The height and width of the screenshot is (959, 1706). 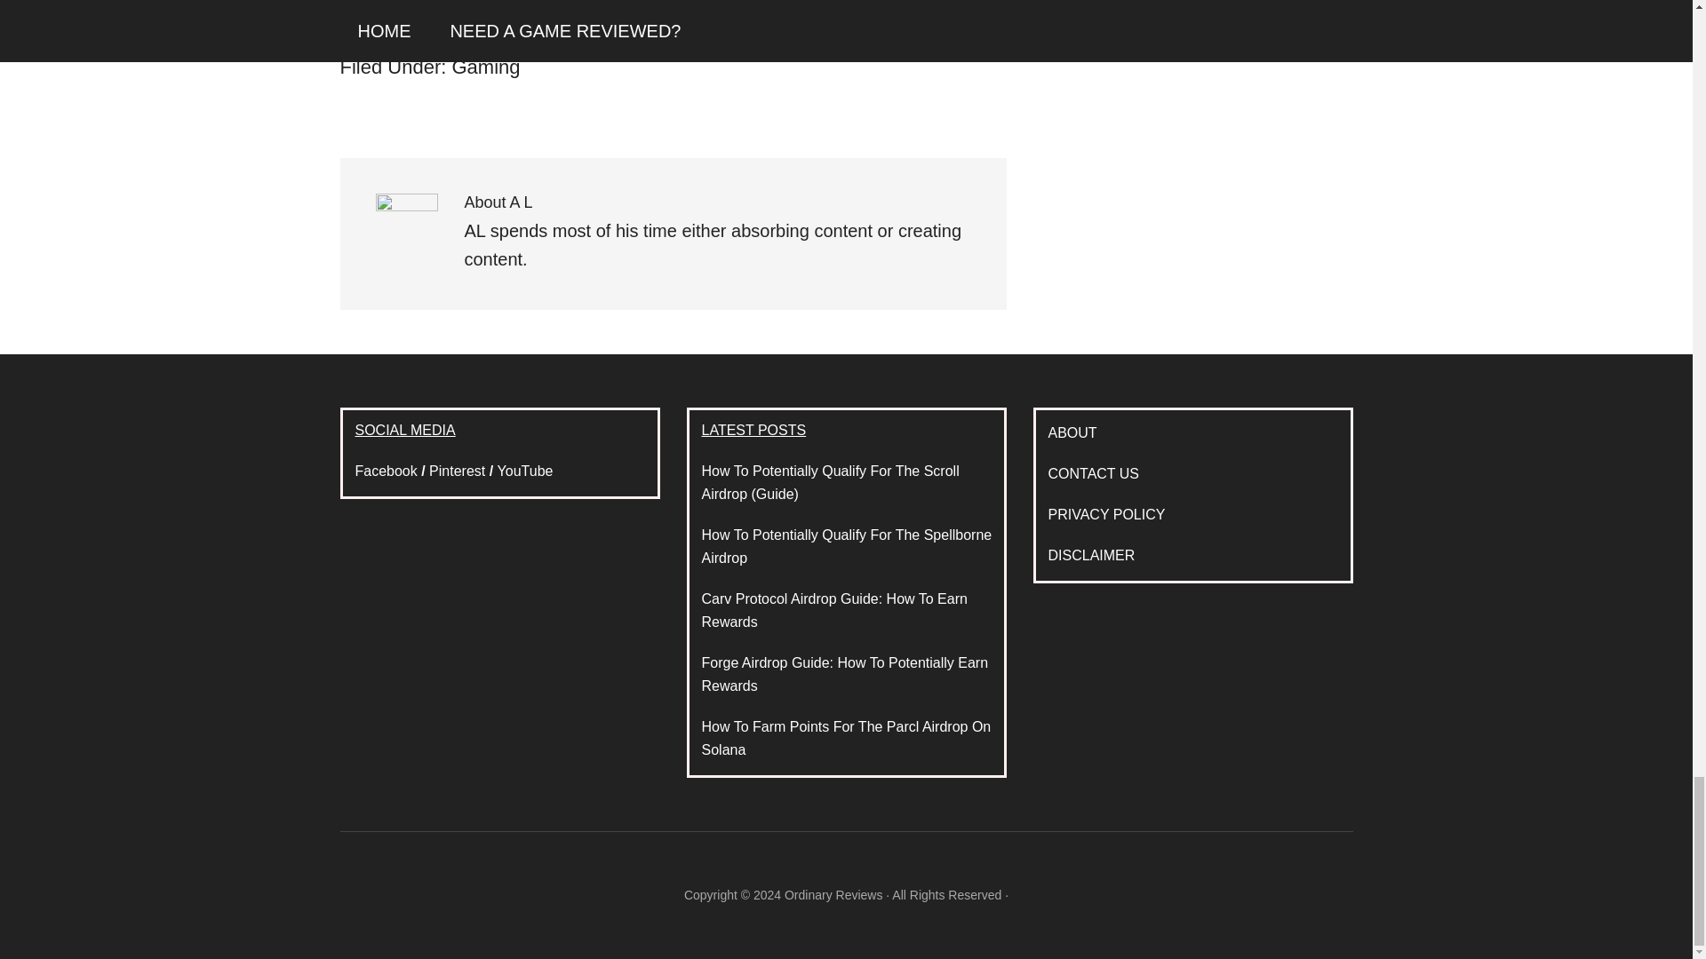 What do you see at coordinates (525, 471) in the screenshot?
I see `YouTube` at bounding box center [525, 471].